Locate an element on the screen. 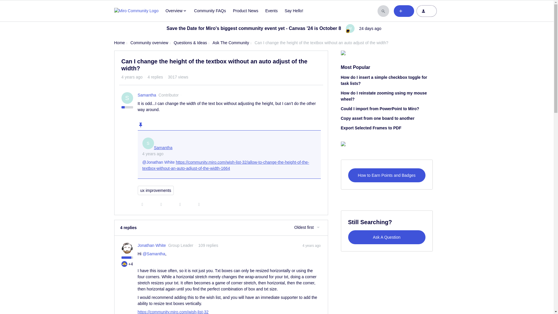 The width and height of the screenshot is (558, 314). S is located at coordinates (148, 143).